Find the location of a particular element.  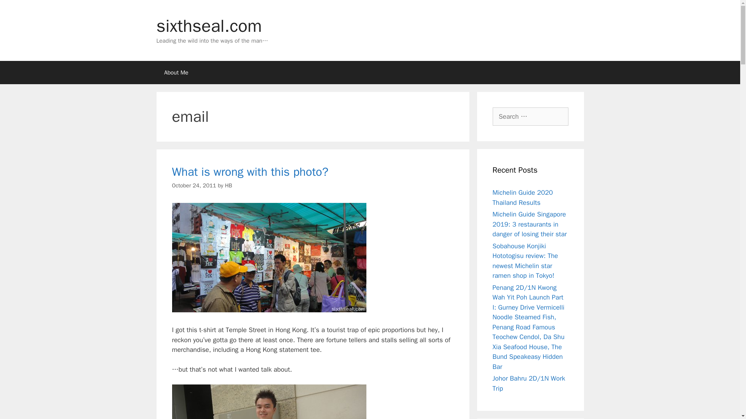

Search is located at coordinates (18, 9).